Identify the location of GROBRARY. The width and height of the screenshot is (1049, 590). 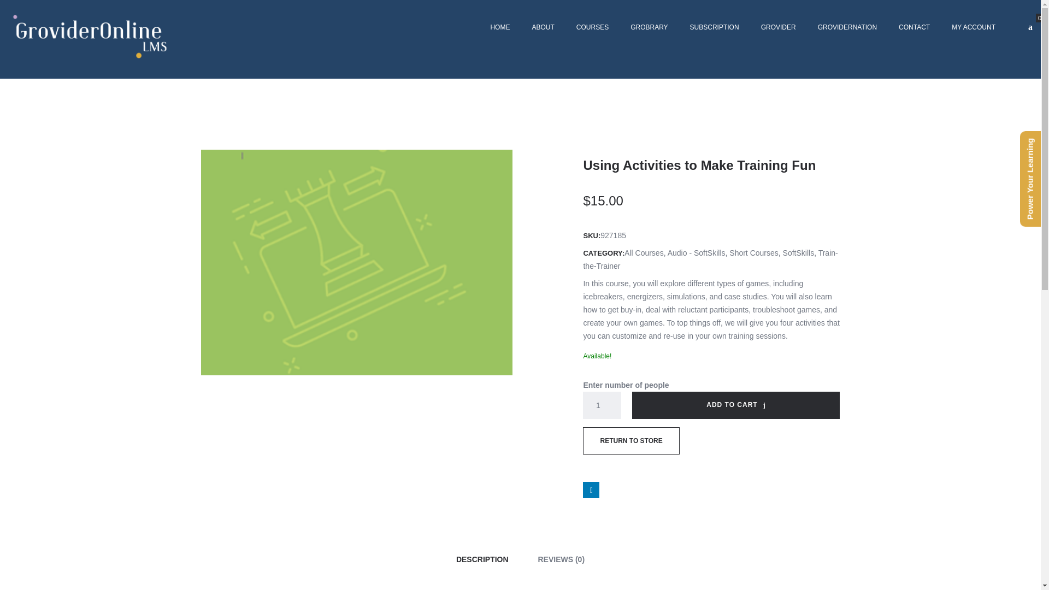
(649, 27).